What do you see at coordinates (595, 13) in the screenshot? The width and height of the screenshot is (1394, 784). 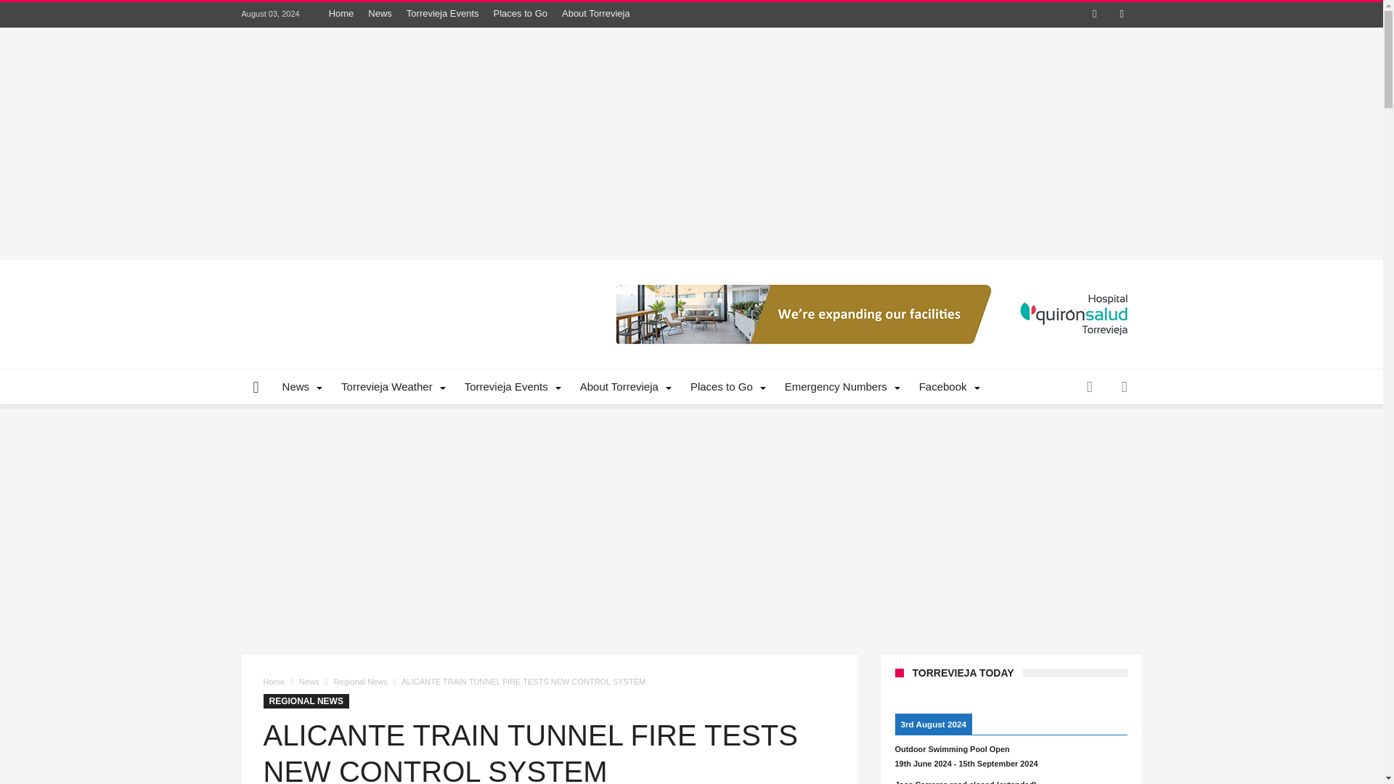 I see `About Torrevieja` at bounding box center [595, 13].